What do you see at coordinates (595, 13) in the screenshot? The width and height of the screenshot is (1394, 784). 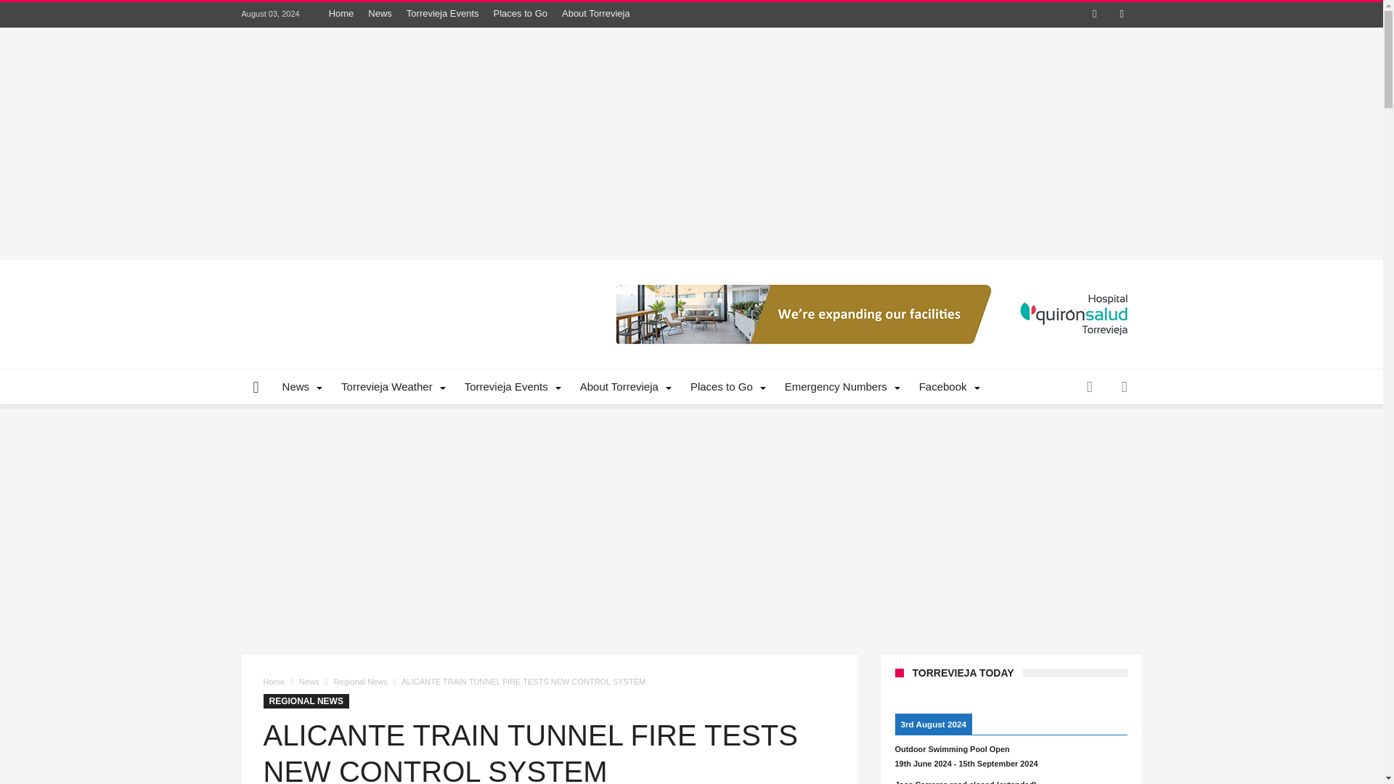 I see `About Torrevieja` at bounding box center [595, 13].